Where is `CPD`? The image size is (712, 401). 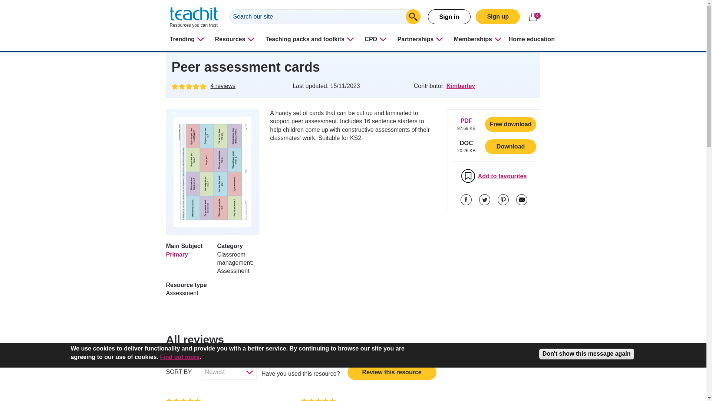
CPD is located at coordinates (376, 39).